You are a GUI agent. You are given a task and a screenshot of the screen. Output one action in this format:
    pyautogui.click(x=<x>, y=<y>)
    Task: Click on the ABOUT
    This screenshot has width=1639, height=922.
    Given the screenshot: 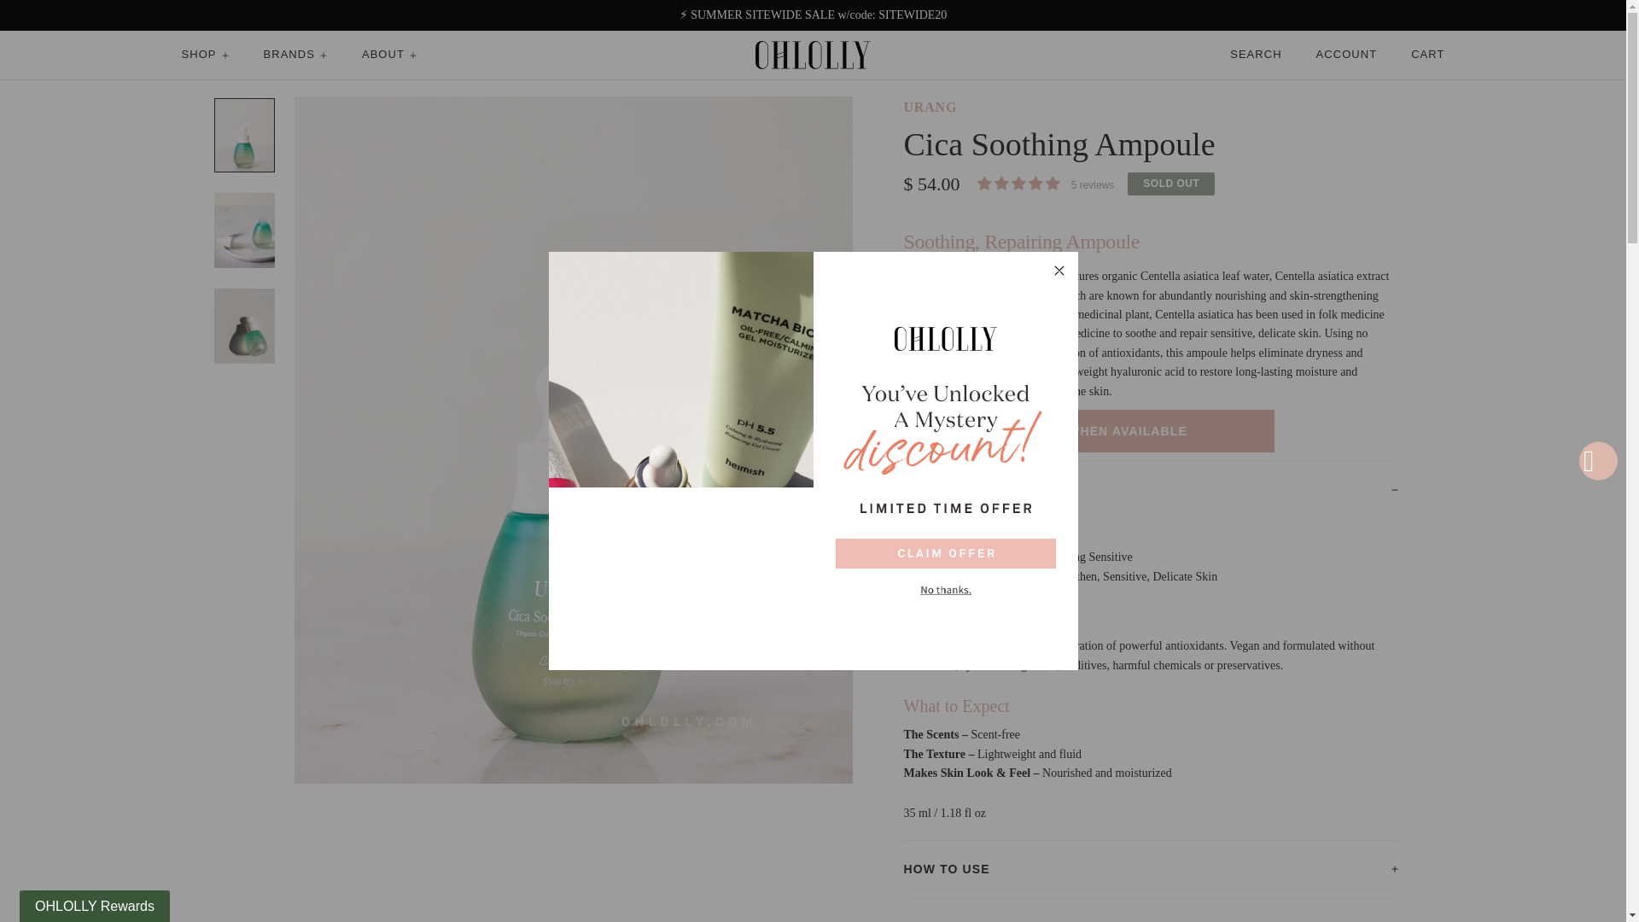 What is the action you would take?
    pyautogui.click(x=389, y=55)
    